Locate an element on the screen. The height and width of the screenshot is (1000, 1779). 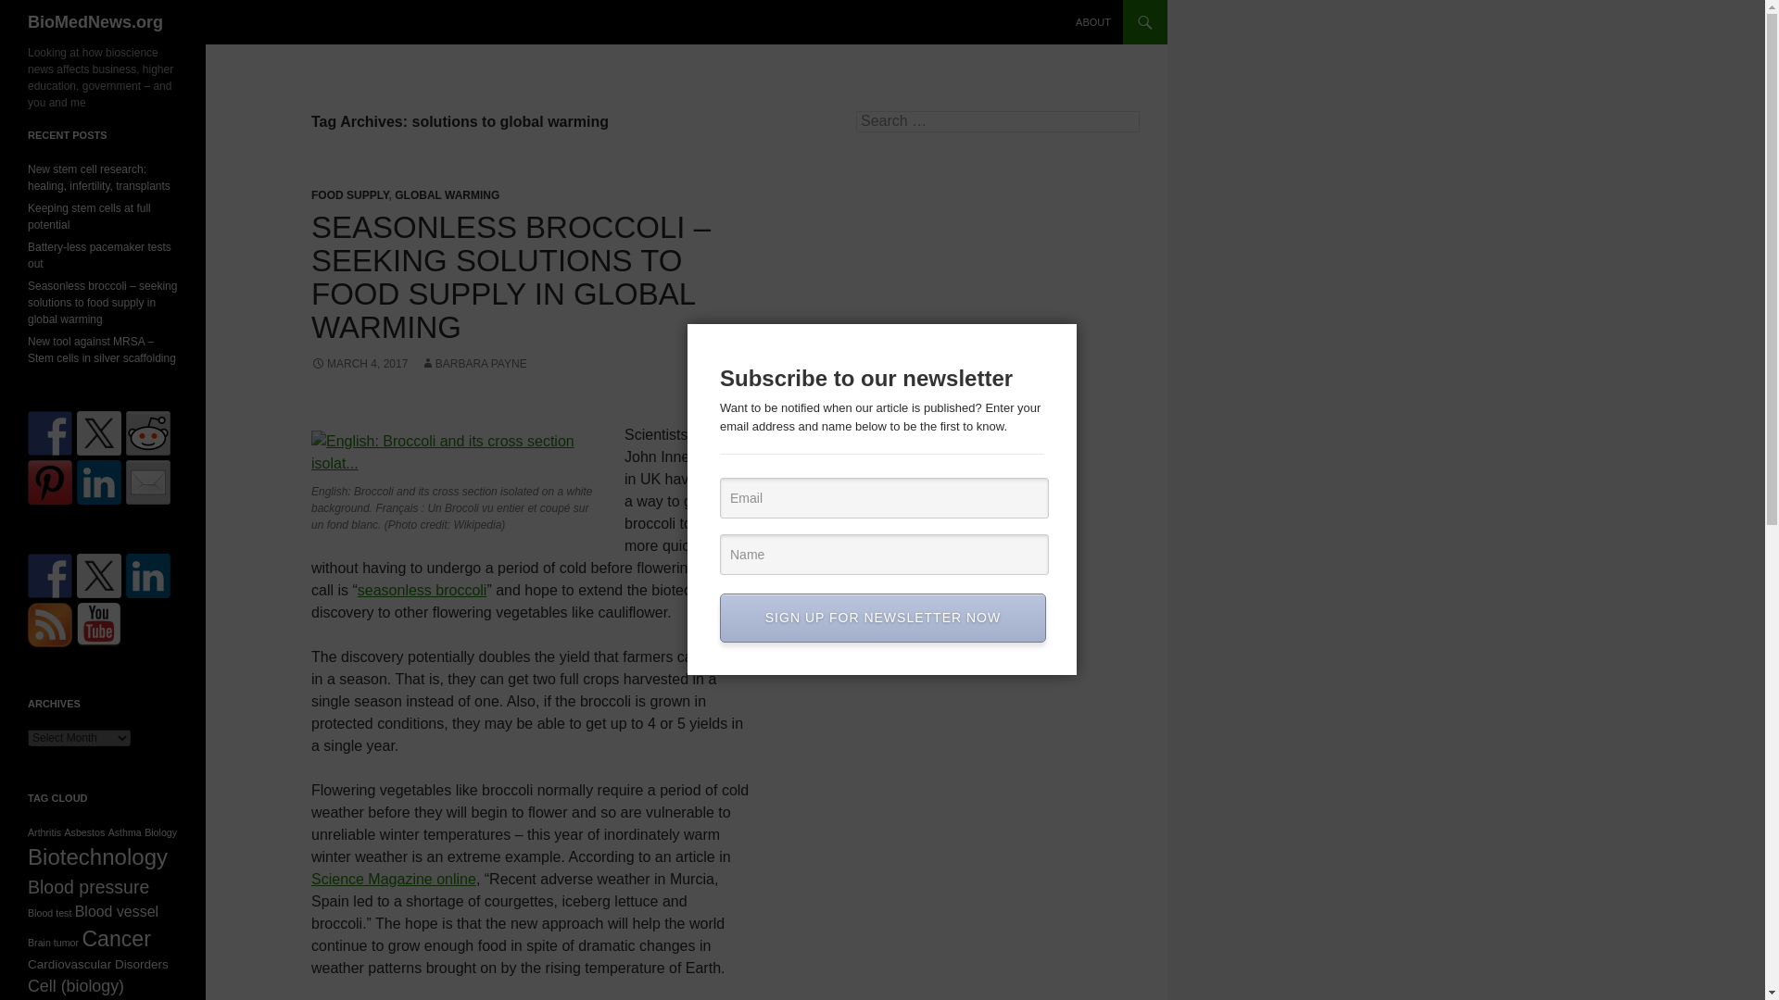
Asbestos is located at coordinates (84, 832).